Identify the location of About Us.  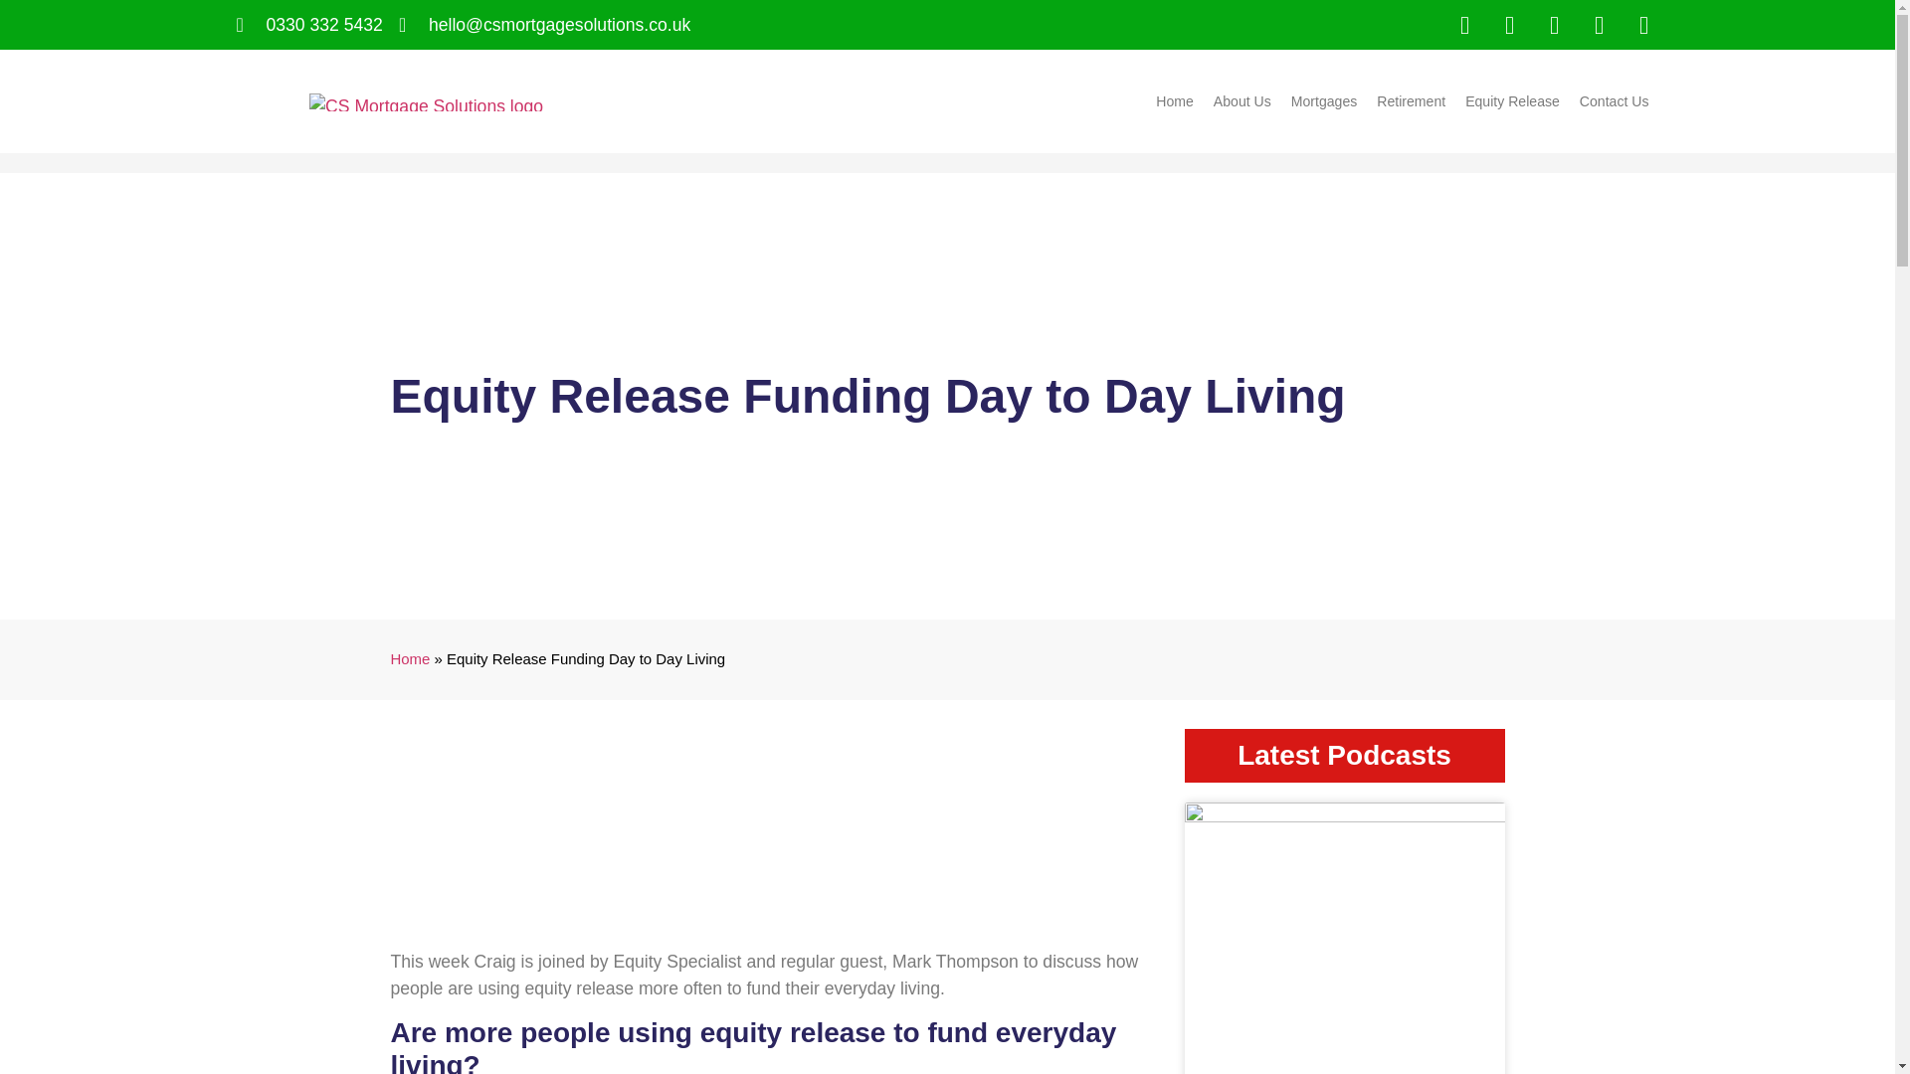
(1241, 101).